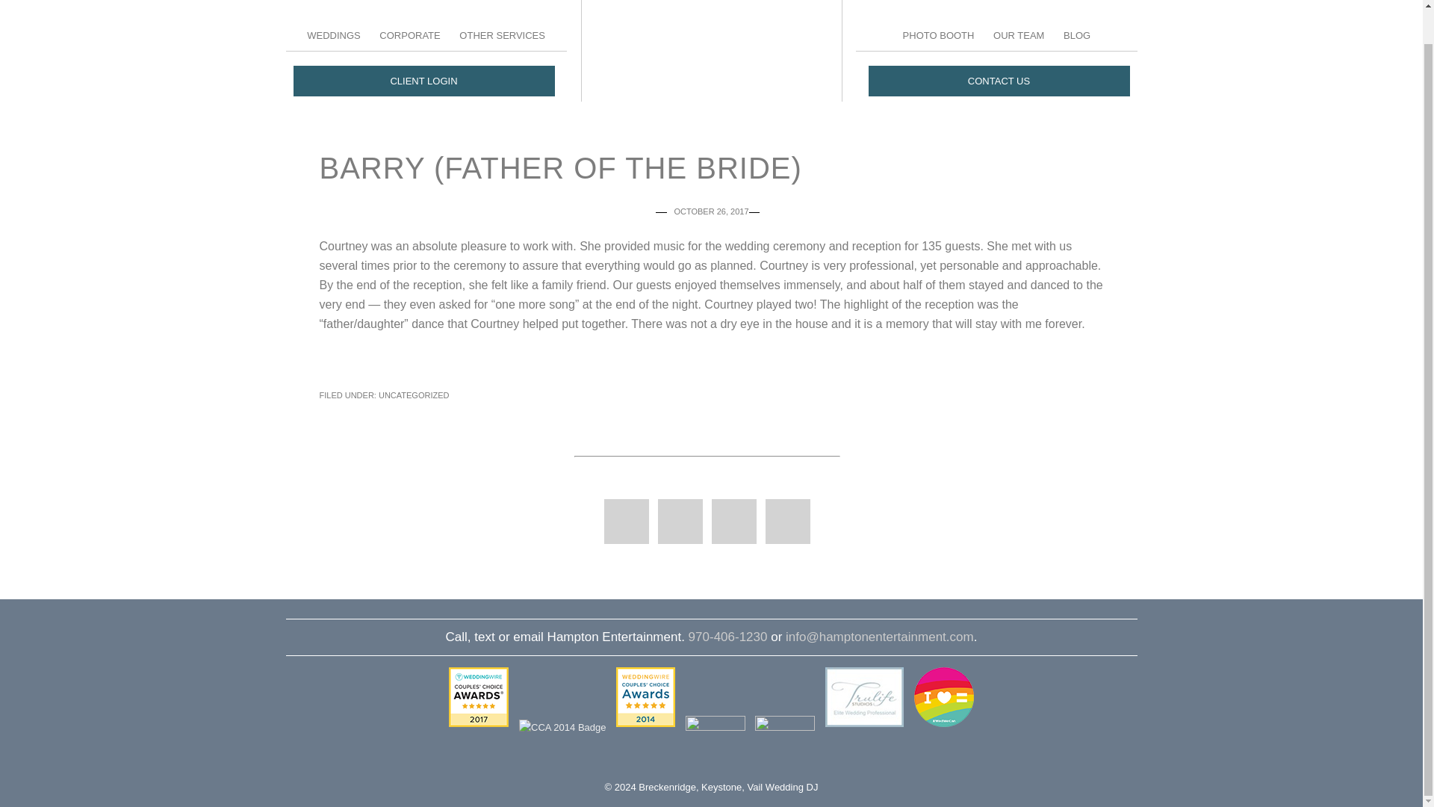  Describe the element at coordinates (710, 40) in the screenshot. I see `BRECKENRIDGE, KEYSTONE, VAIL WEDDING DJ` at that location.